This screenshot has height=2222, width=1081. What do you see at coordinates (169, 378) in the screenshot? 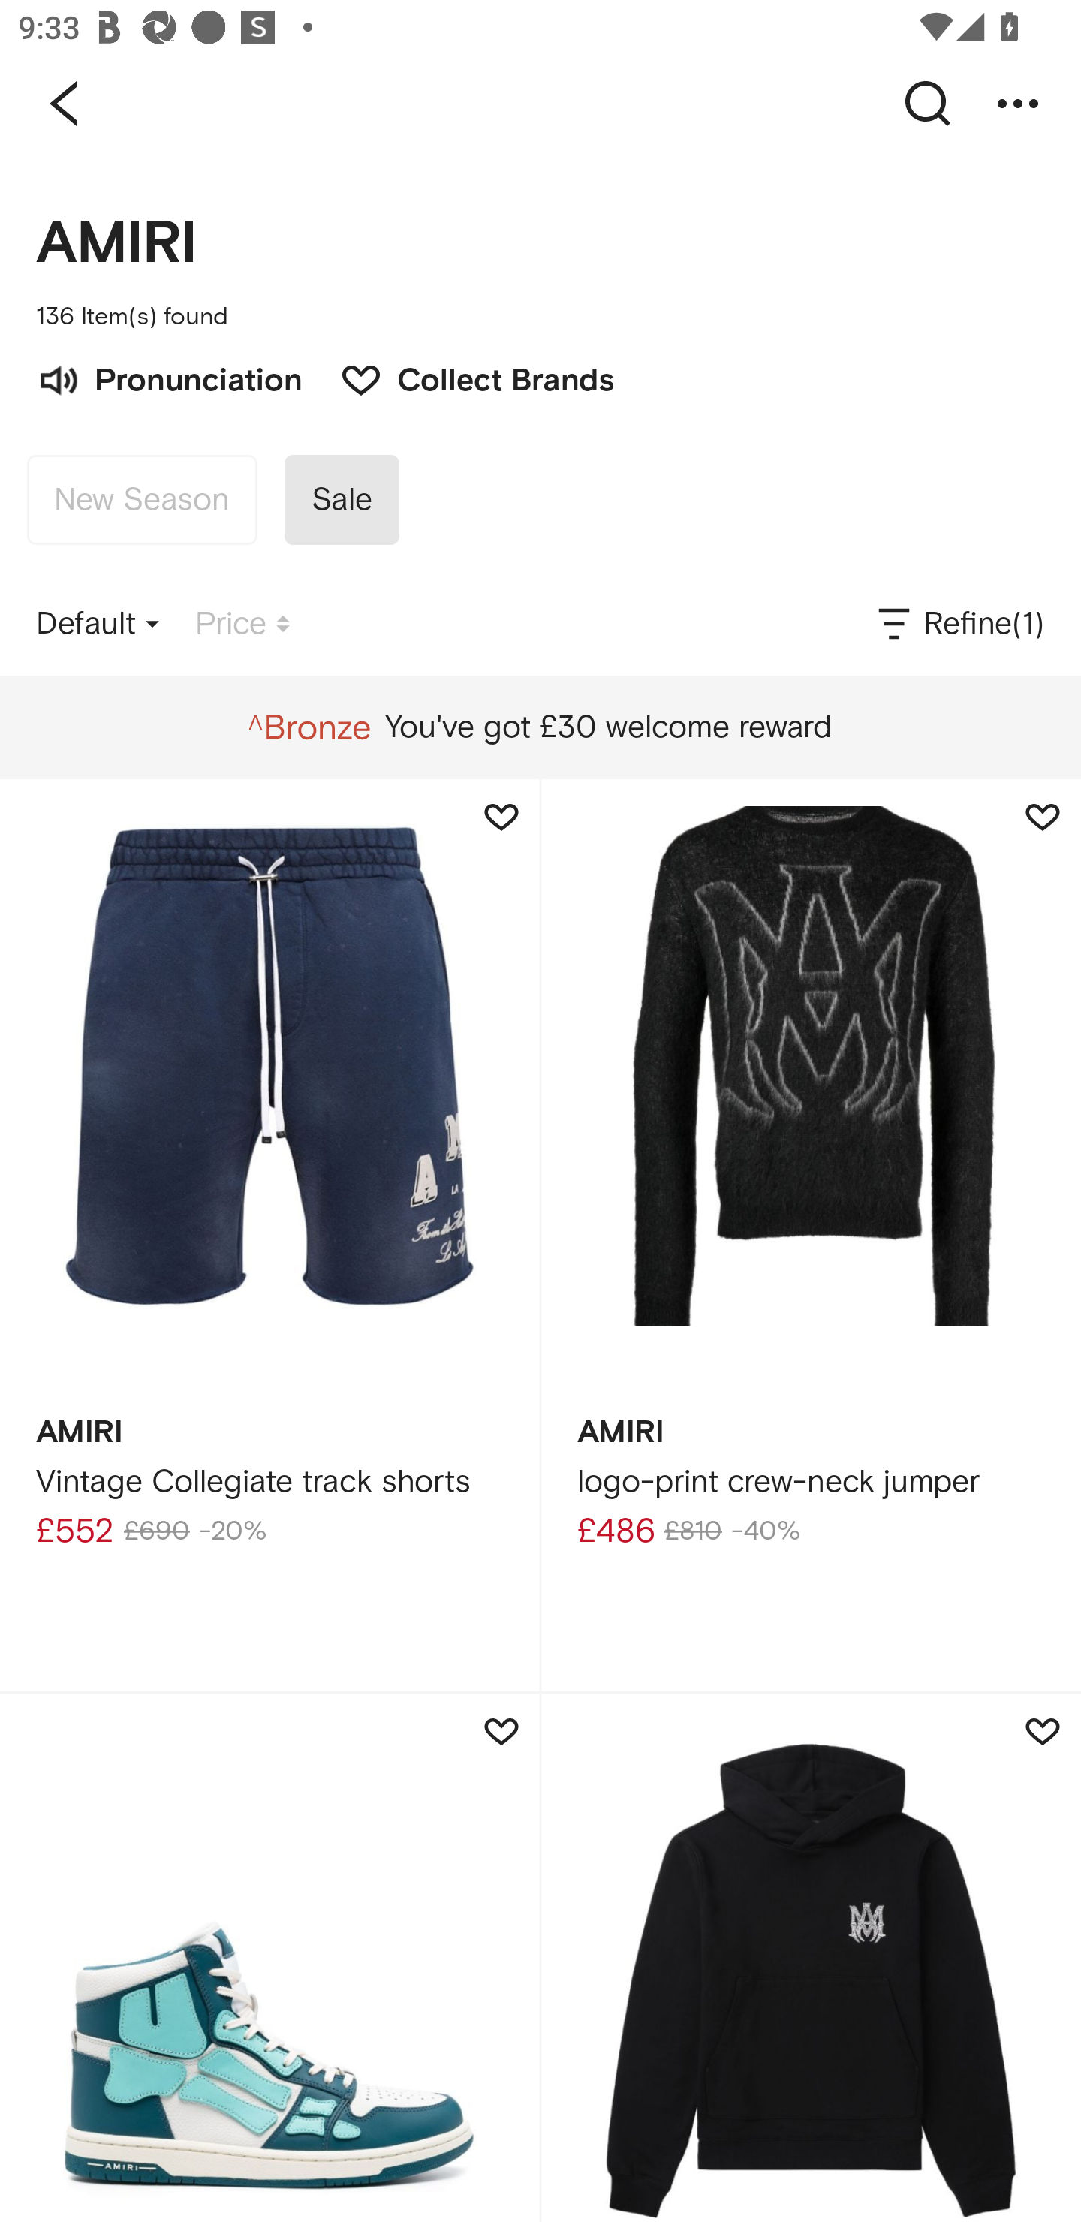
I see `Pronunciation` at bounding box center [169, 378].